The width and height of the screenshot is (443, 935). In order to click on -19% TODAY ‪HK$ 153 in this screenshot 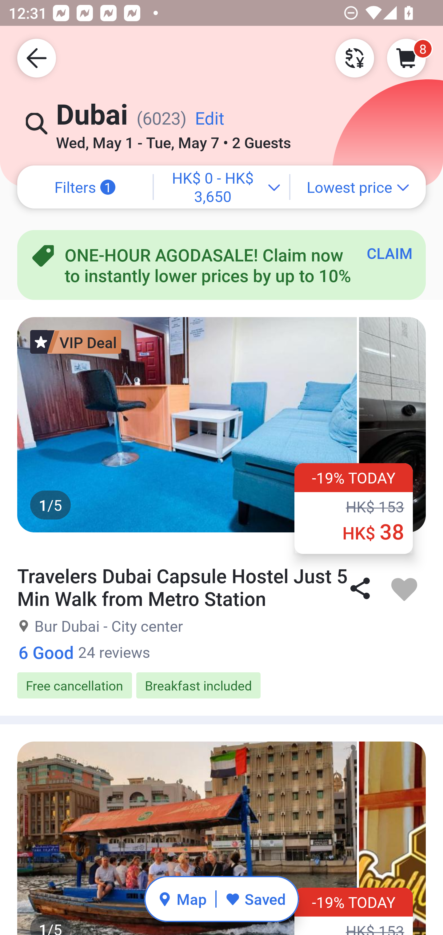, I will do `click(354, 911)`.